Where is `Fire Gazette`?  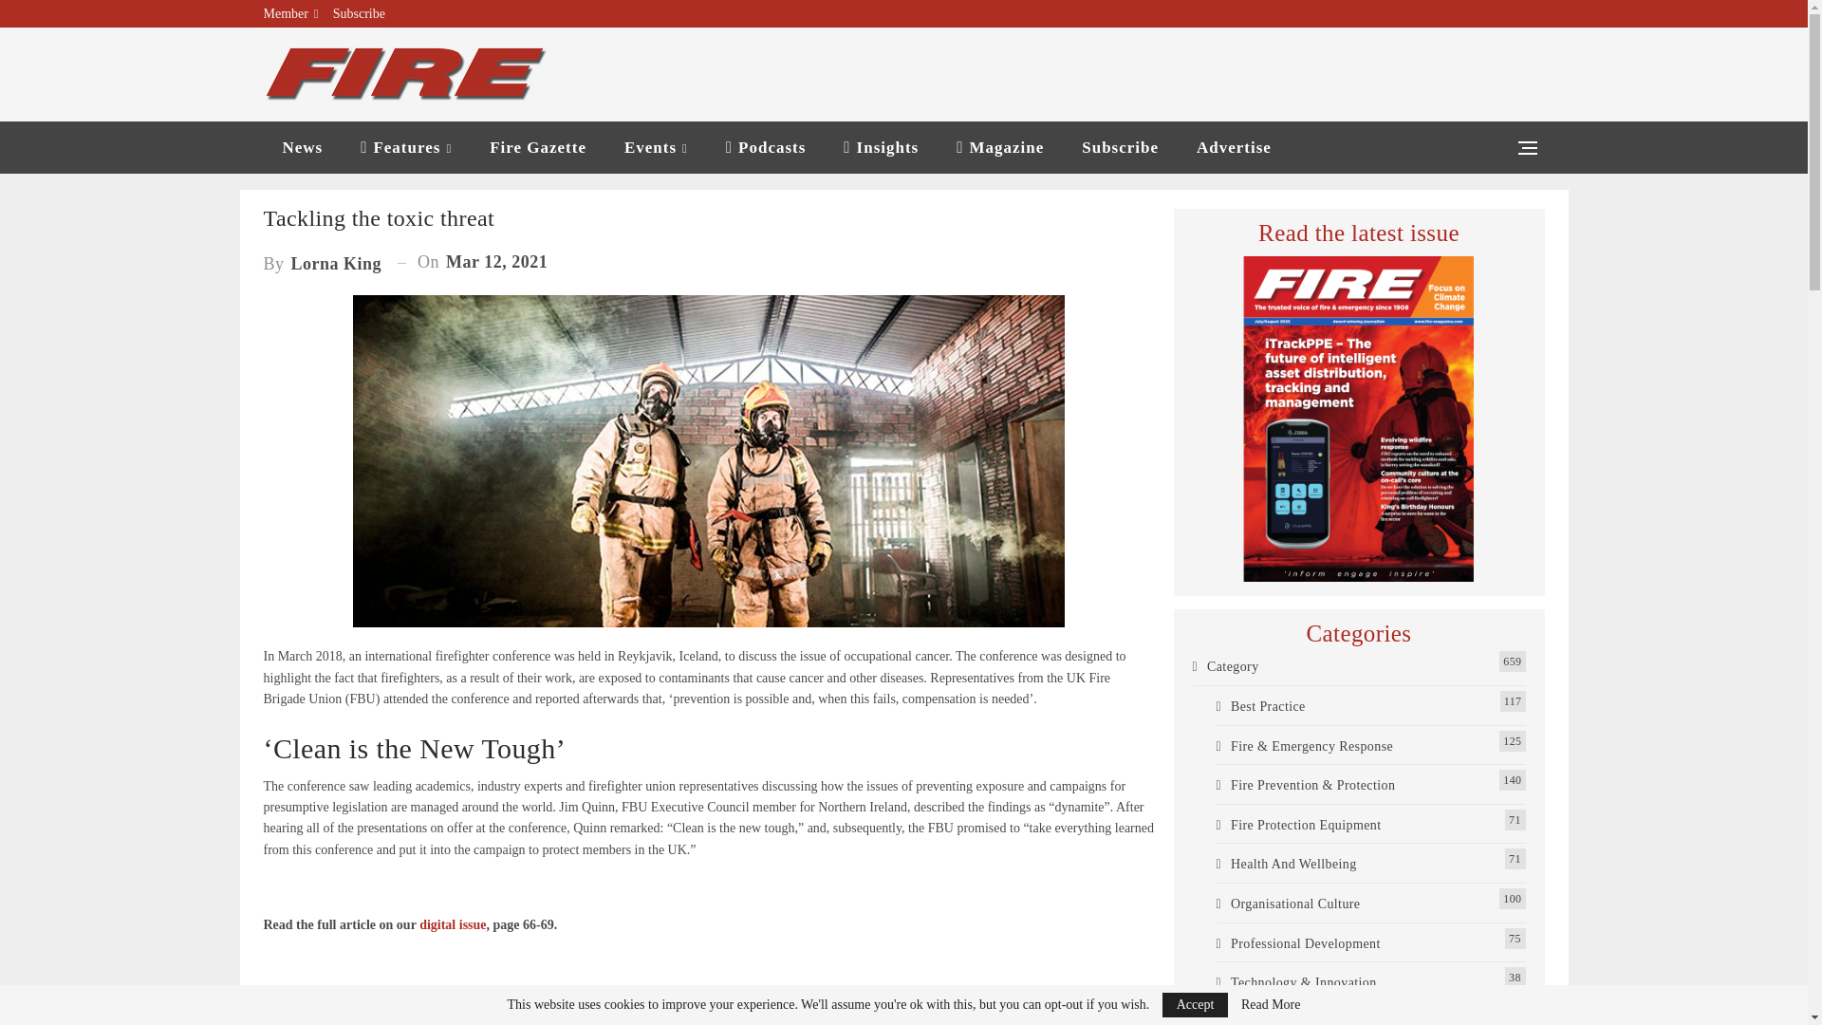 Fire Gazette is located at coordinates (537, 147).